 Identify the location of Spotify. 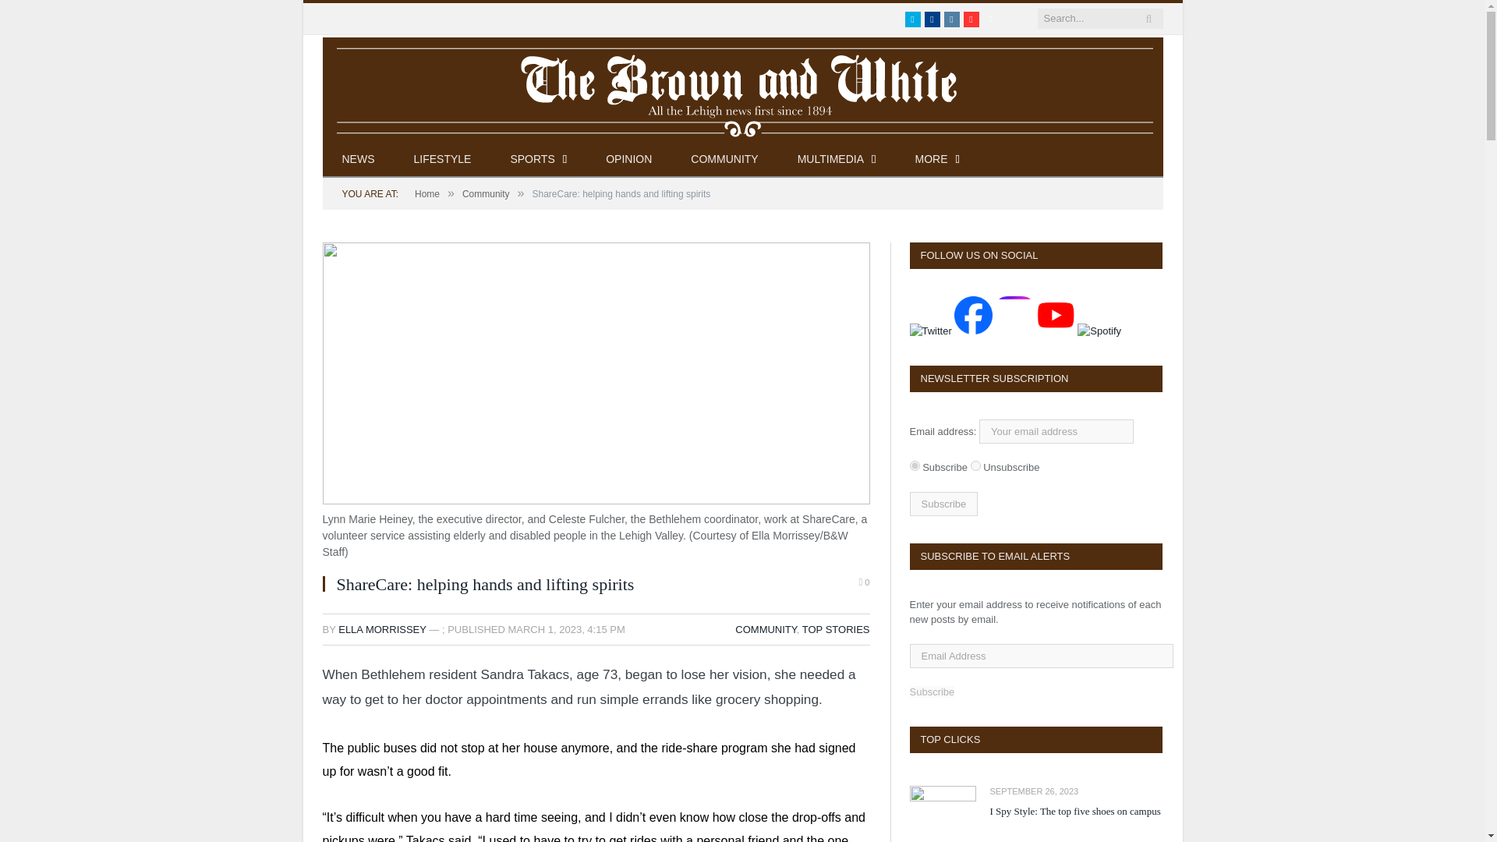
(990, 19).